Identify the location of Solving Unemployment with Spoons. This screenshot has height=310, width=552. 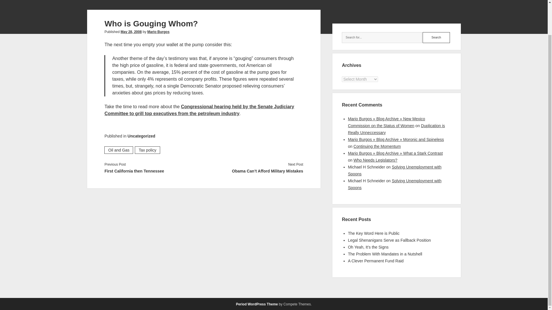
(394, 170).